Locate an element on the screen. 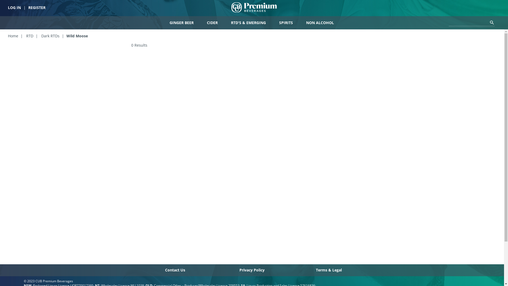 The height and width of the screenshot is (286, 508). CIDER is located at coordinates (212, 23).